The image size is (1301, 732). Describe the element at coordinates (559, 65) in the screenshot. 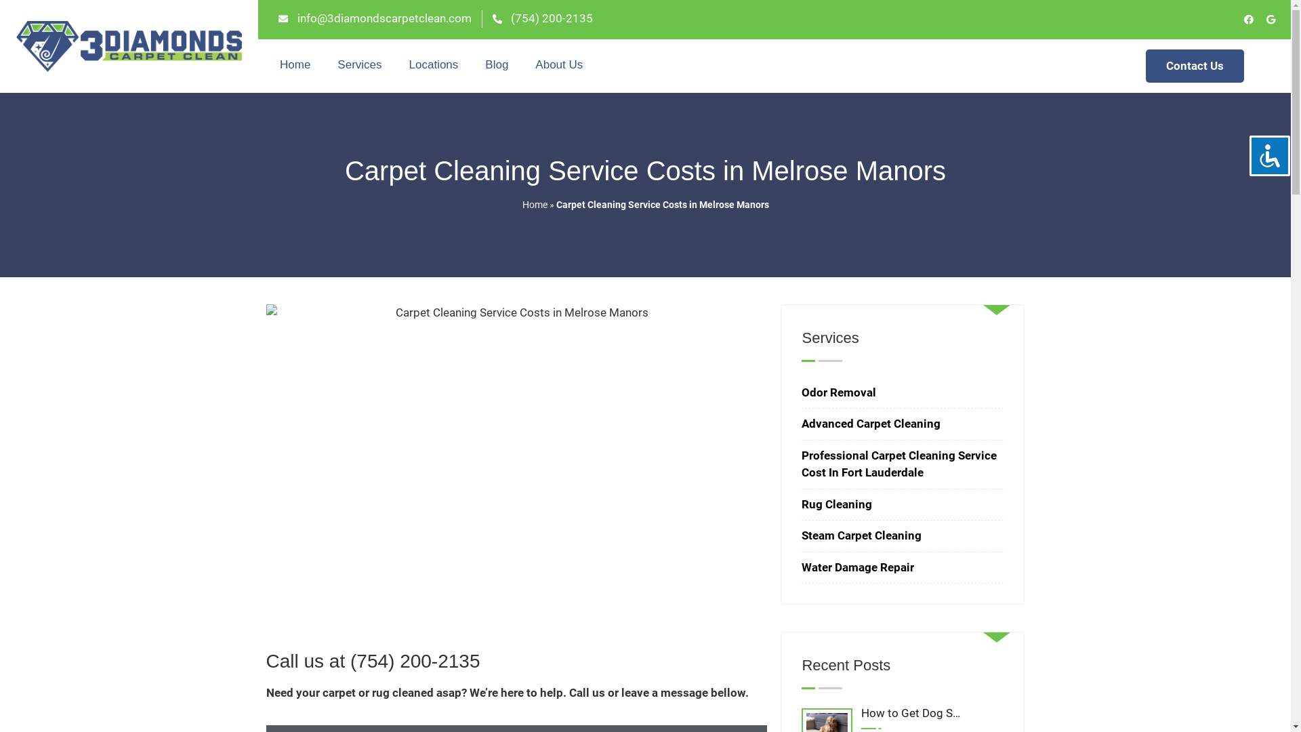

I see `About Us` at that location.